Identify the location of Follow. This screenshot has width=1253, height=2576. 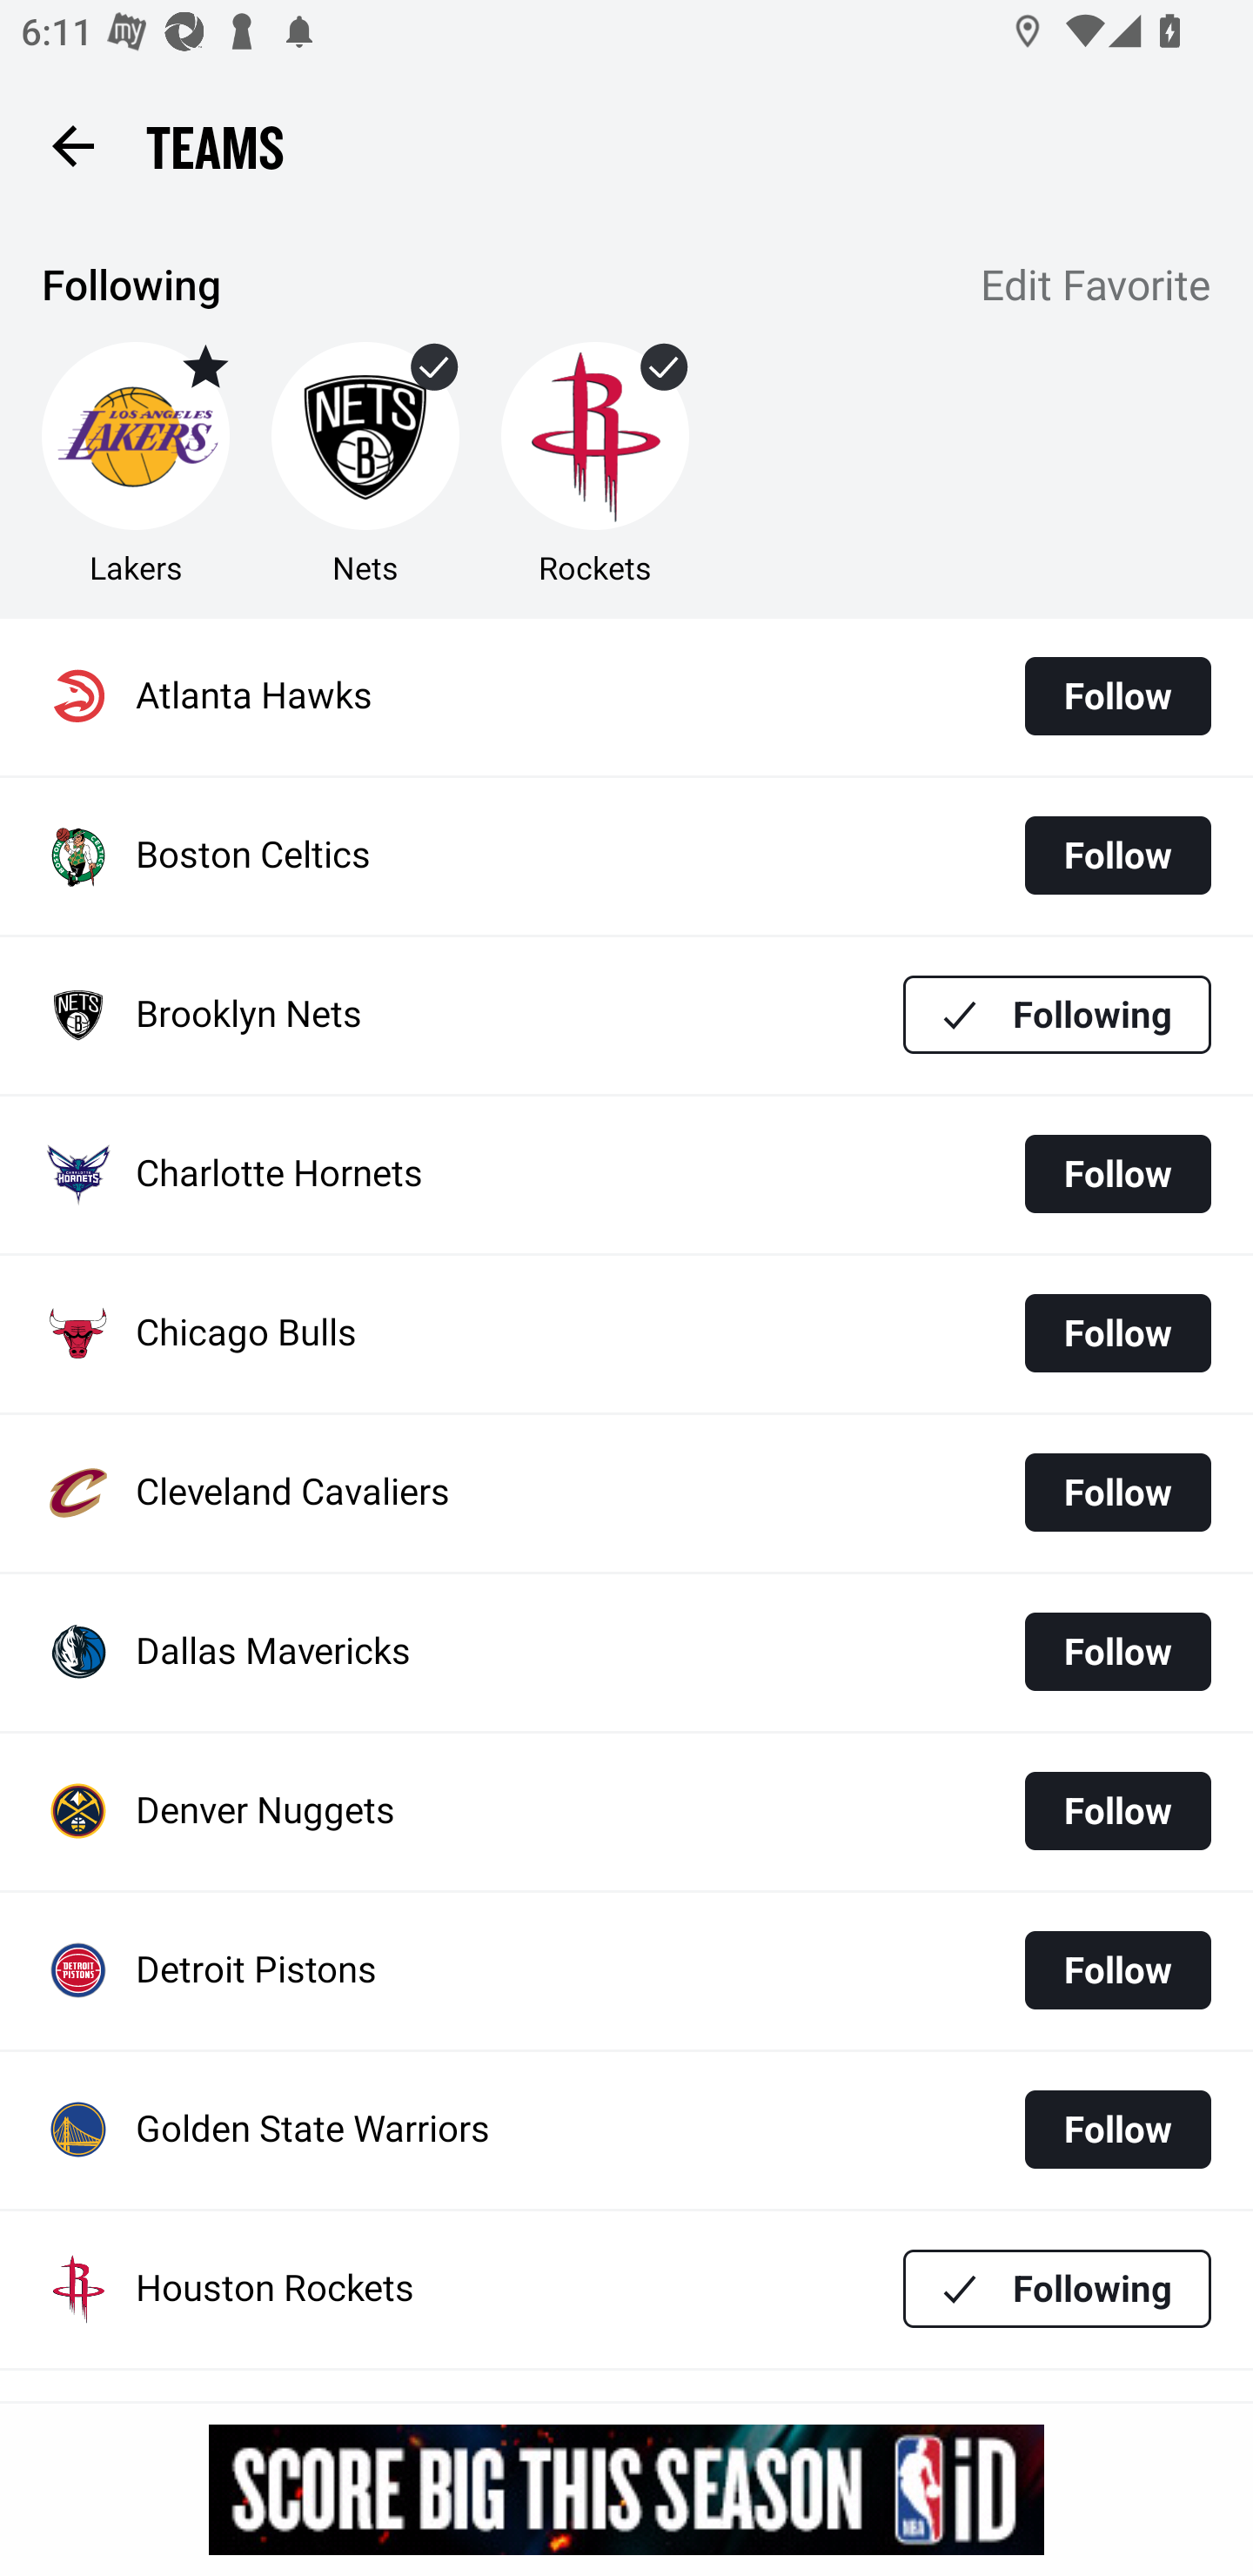
(1117, 1333).